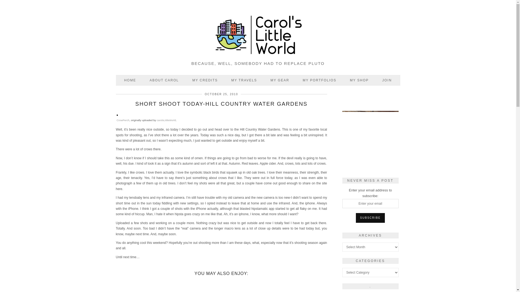 The height and width of the screenshot is (292, 520). I want to click on CrowPerch, so click(123, 120).